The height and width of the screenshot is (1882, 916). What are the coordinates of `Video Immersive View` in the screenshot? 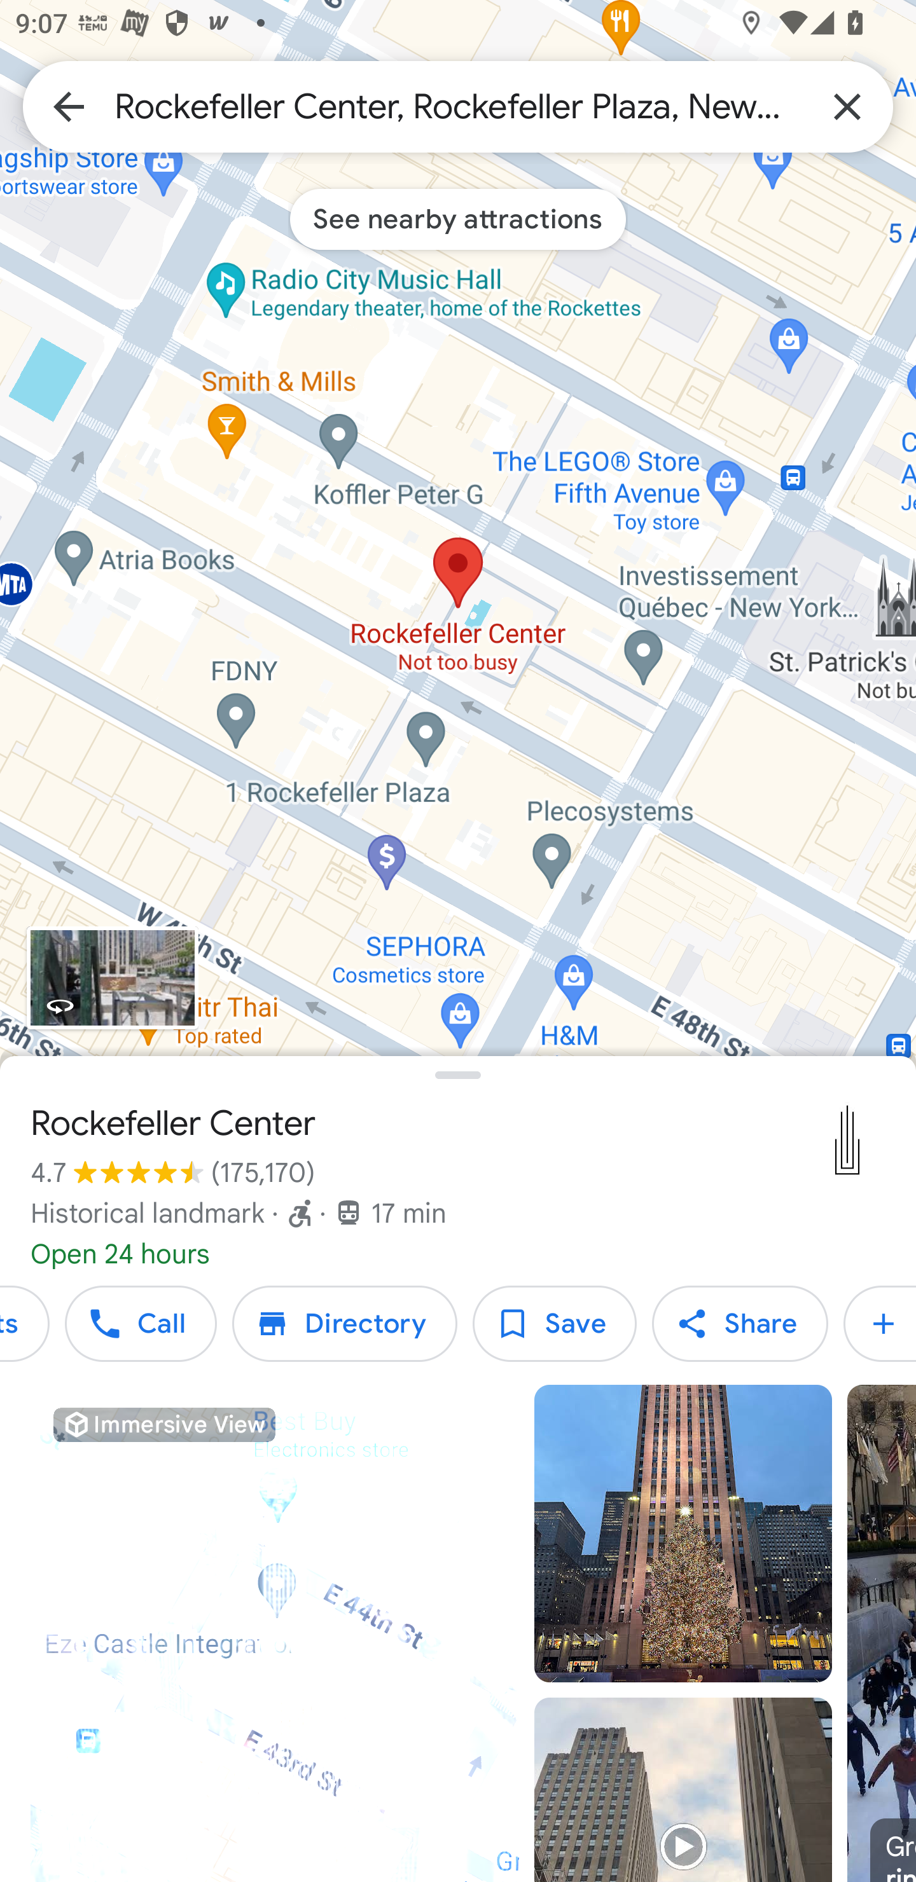 It's located at (275, 1633).